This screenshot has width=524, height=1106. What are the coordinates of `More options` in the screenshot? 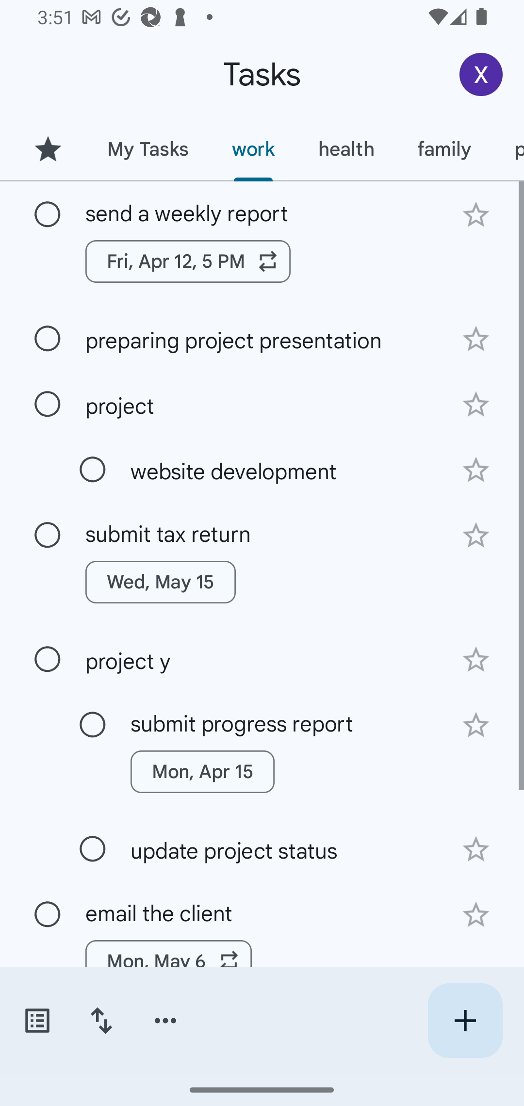 It's located at (165, 1021).